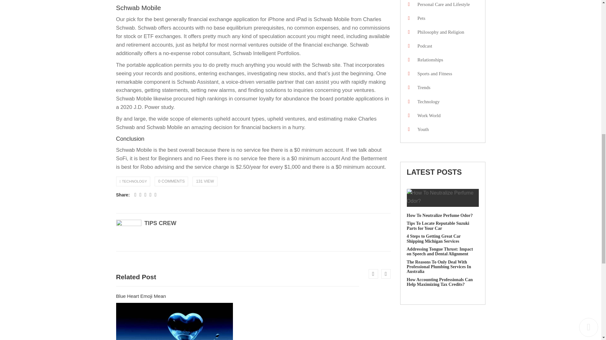 The image size is (606, 340). I want to click on TECHNOLOGY, so click(134, 181).